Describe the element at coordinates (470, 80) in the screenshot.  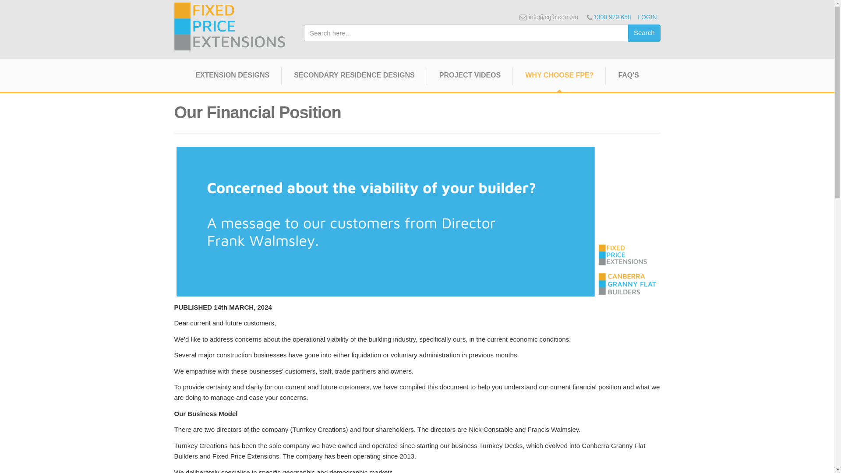
I see `PROJECT VIDEOS` at that location.